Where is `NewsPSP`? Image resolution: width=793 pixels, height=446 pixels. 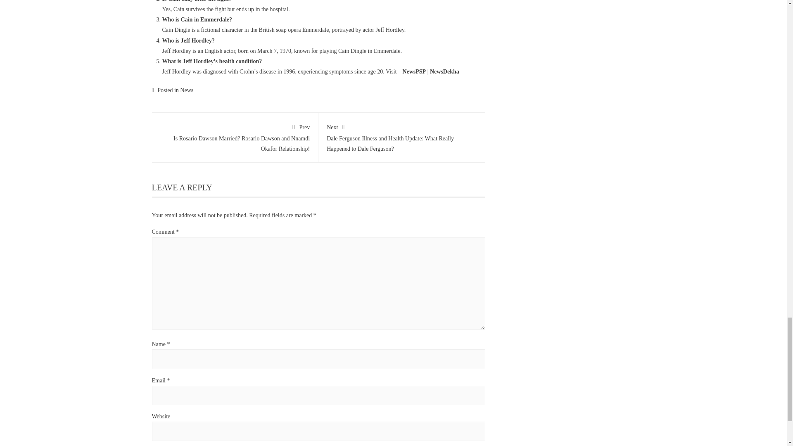
NewsPSP is located at coordinates (414, 72).